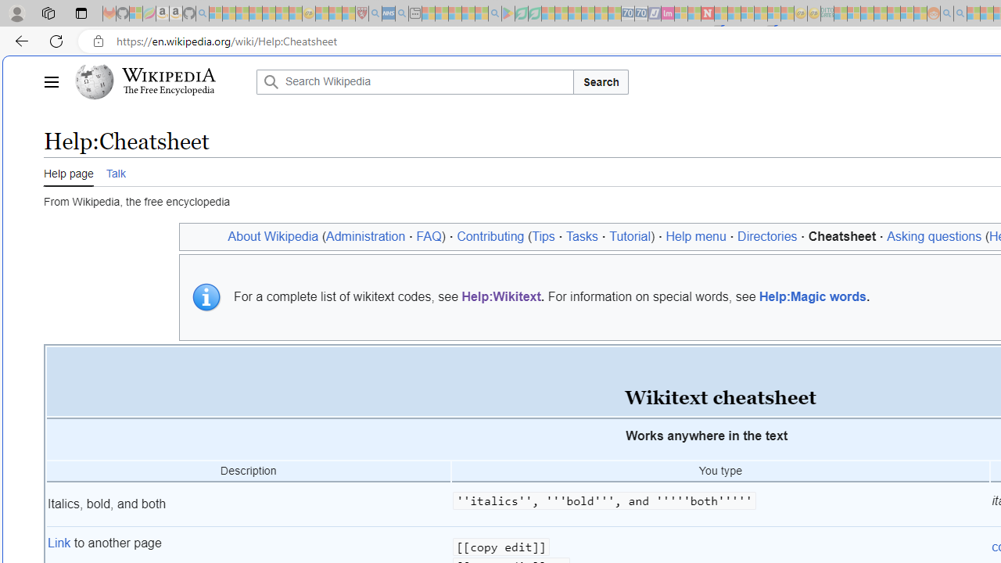 This screenshot has width=1001, height=563. What do you see at coordinates (69, 171) in the screenshot?
I see `Help page` at bounding box center [69, 171].